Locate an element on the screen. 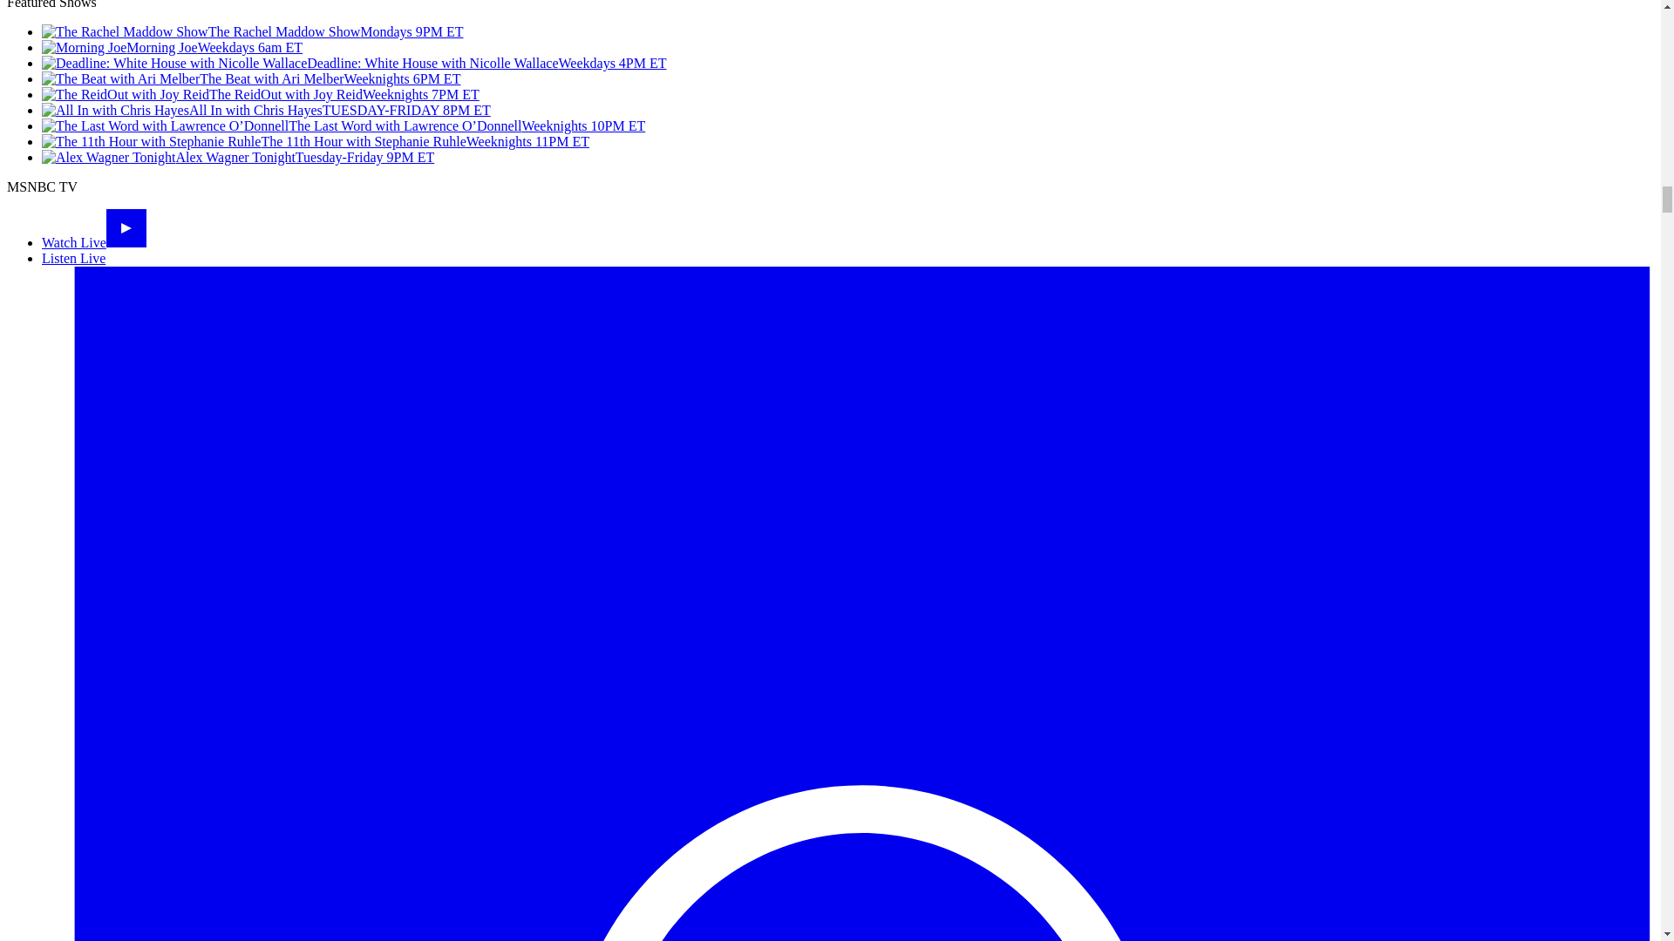 The height and width of the screenshot is (941, 1674). The ReidOut with Joy ReidWeeknights 7PM ET is located at coordinates (260, 94).